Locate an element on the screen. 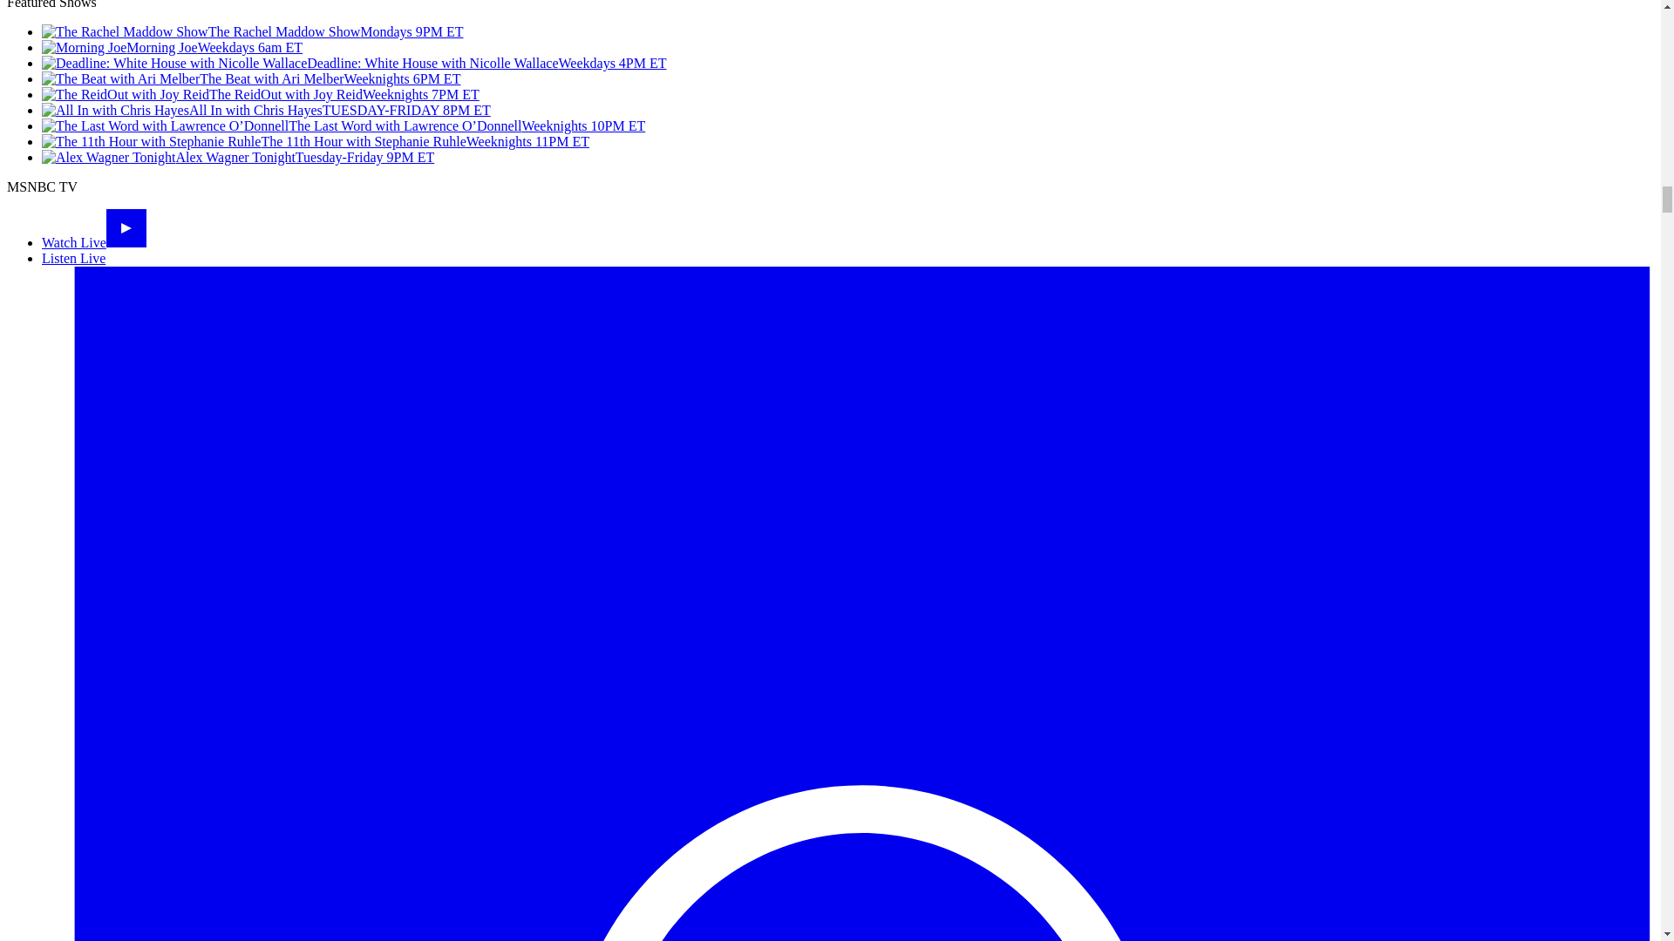 The height and width of the screenshot is (941, 1674). The ReidOut with Joy ReidWeeknights 7PM ET is located at coordinates (260, 94).